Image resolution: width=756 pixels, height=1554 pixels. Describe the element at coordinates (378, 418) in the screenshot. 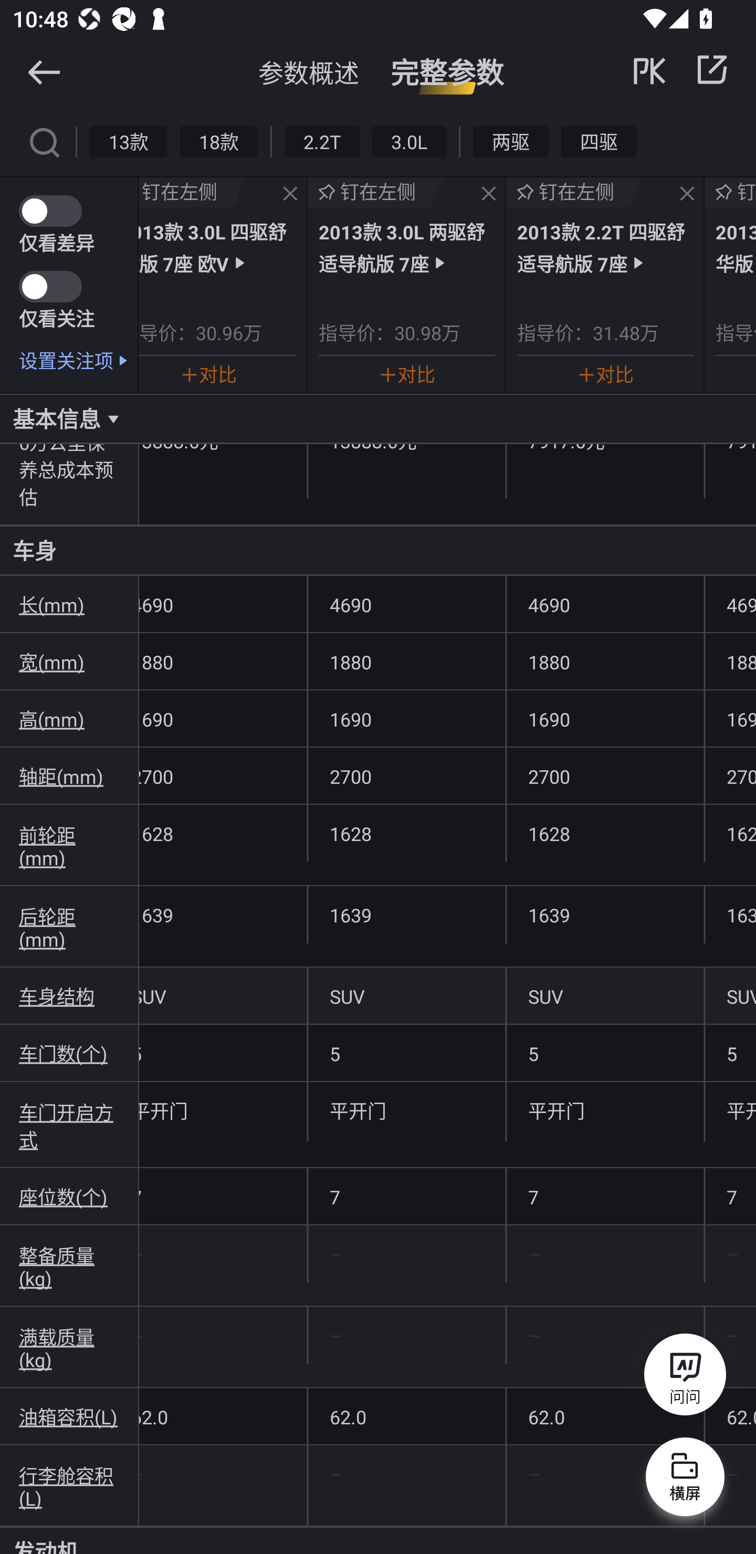

I see `基本信息 ` at that location.